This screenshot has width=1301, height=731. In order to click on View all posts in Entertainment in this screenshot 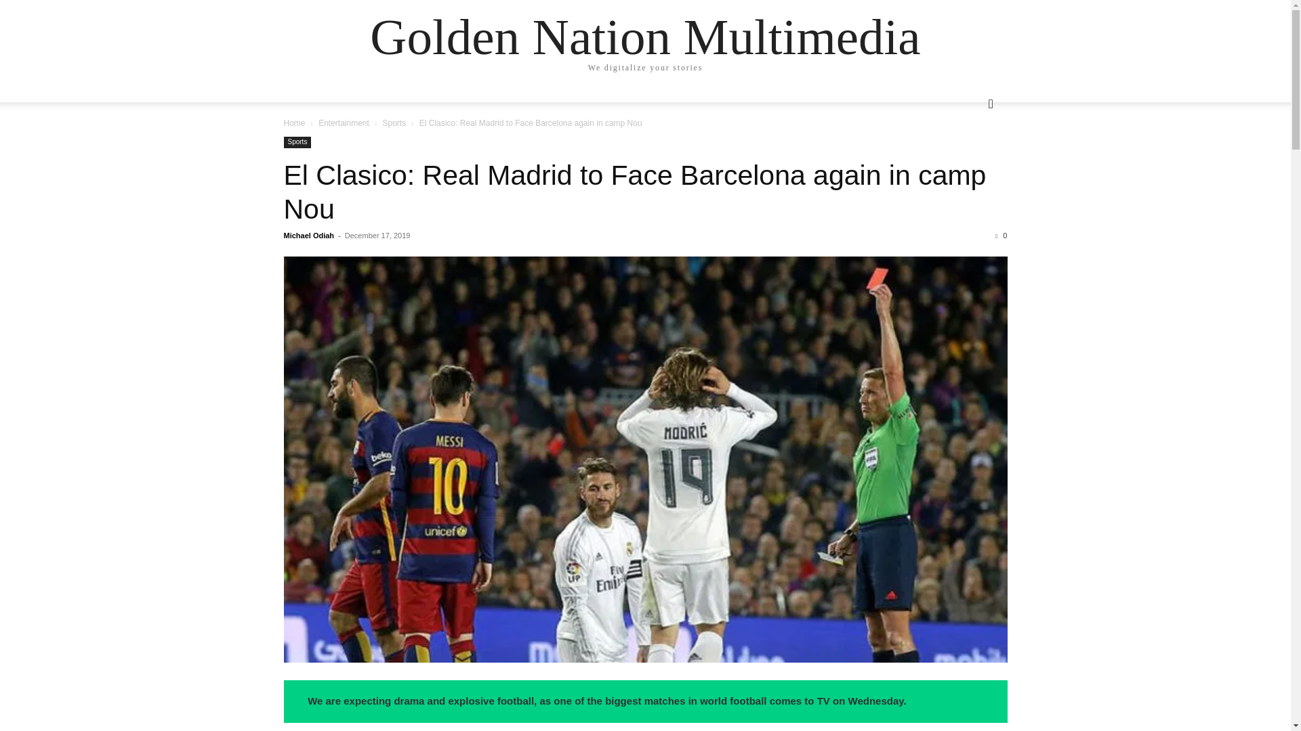, I will do `click(344, 123)`.